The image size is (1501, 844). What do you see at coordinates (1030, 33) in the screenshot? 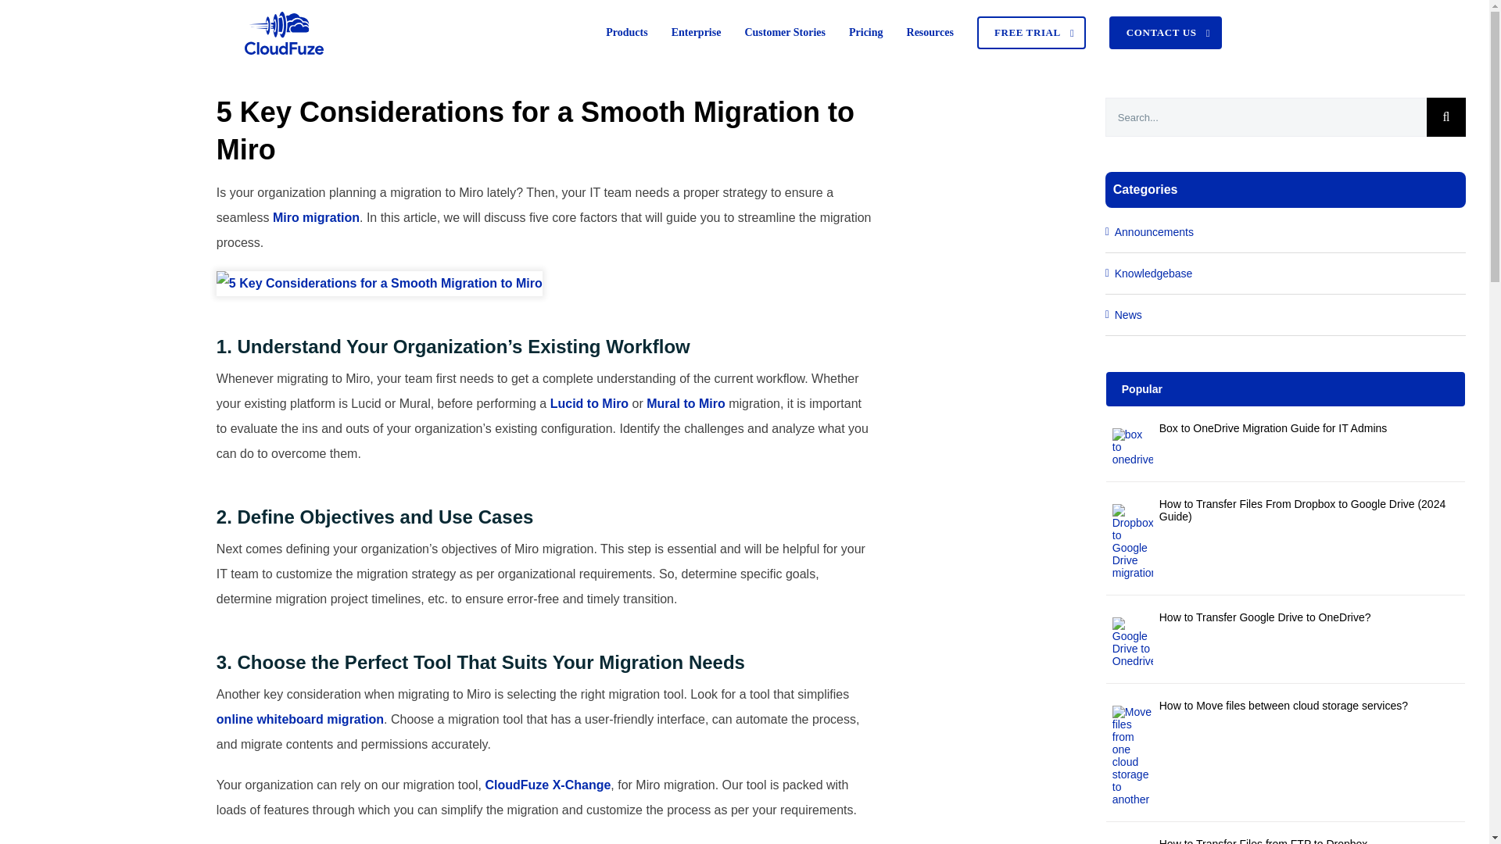
I see `FREE TRIAL` at bounding box center [1030, 33].